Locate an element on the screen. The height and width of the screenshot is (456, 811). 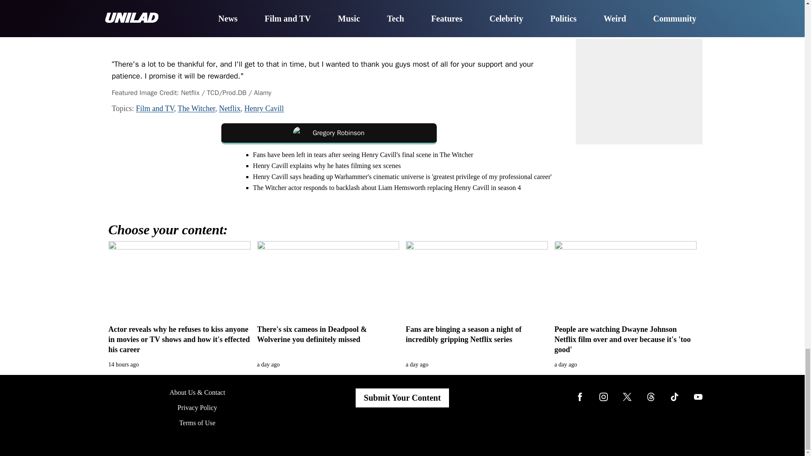
Netflix is located at coordinates (229, 108).